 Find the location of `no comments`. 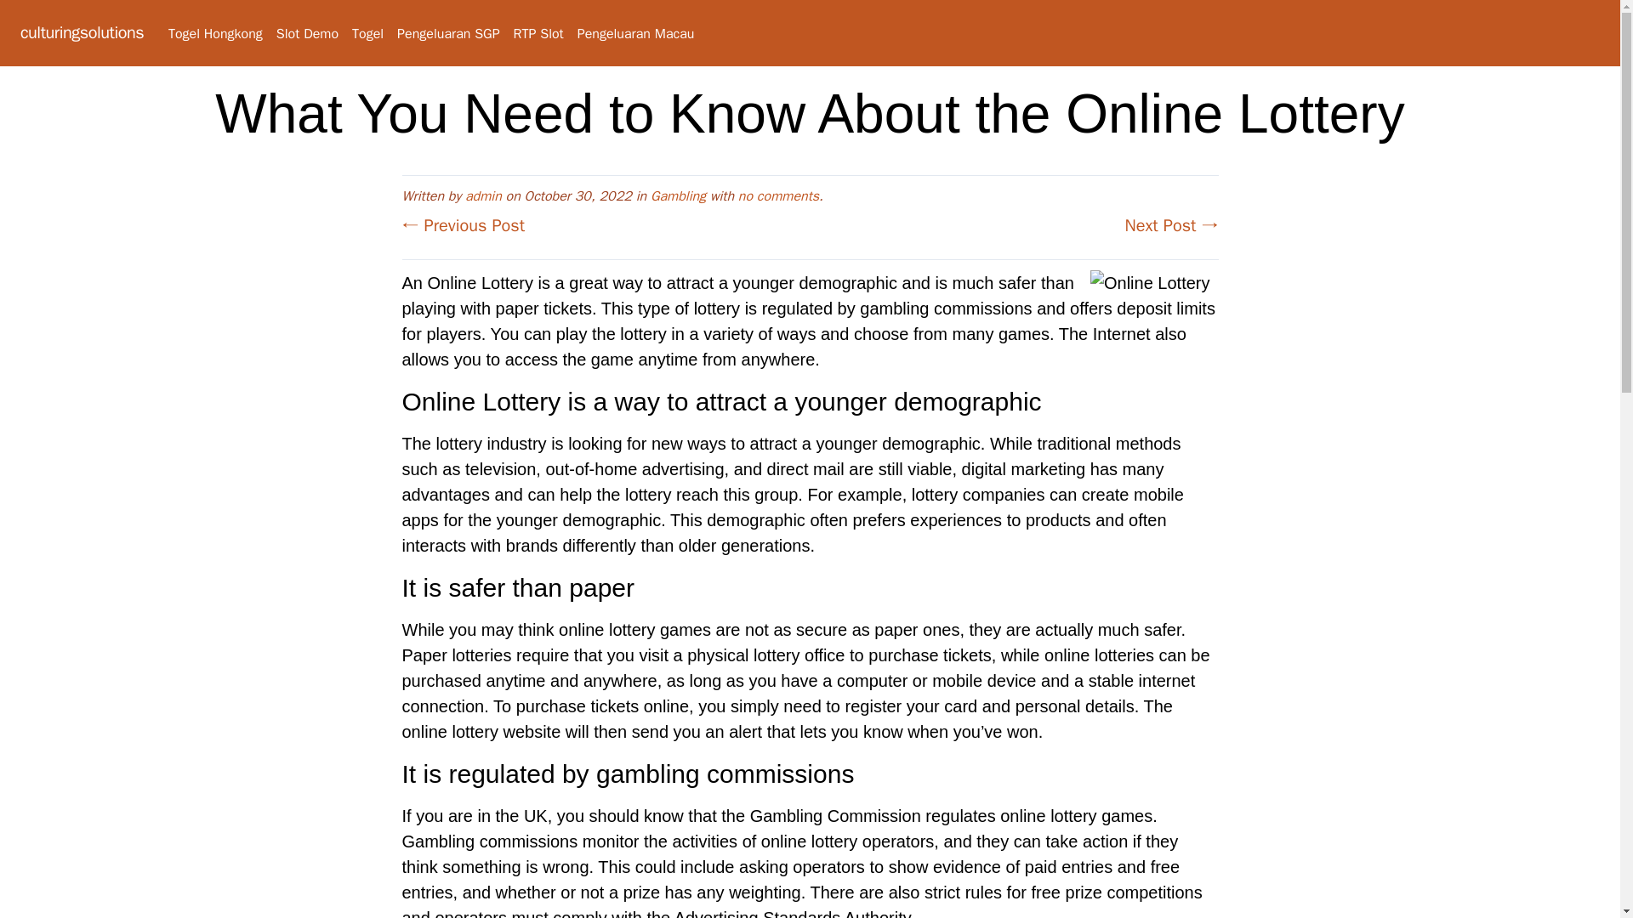

no comments is located at coordinates (778, 195).